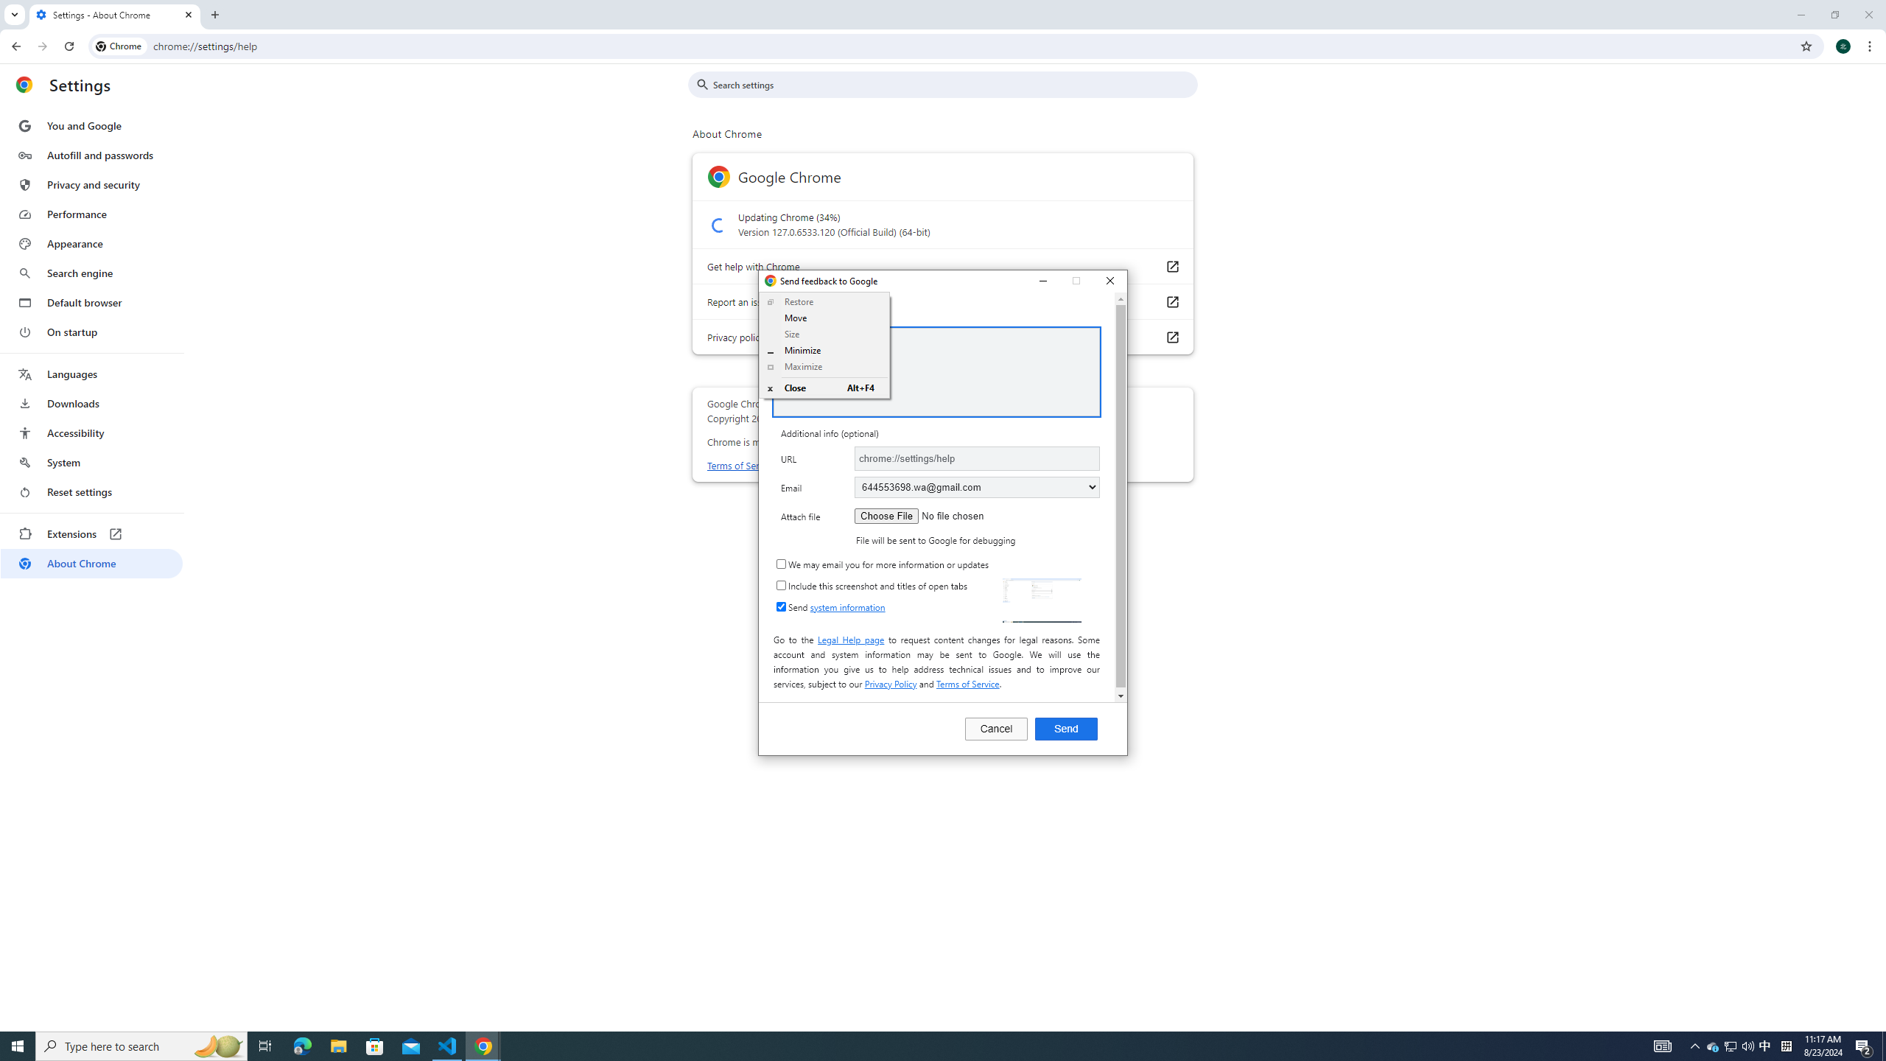 Image resolution: width=1886 pixels, height=1061 pixels. Describe the element at coordinates (947, 516) in the screenshot. I see `Choose File: No file chosen` at that location.